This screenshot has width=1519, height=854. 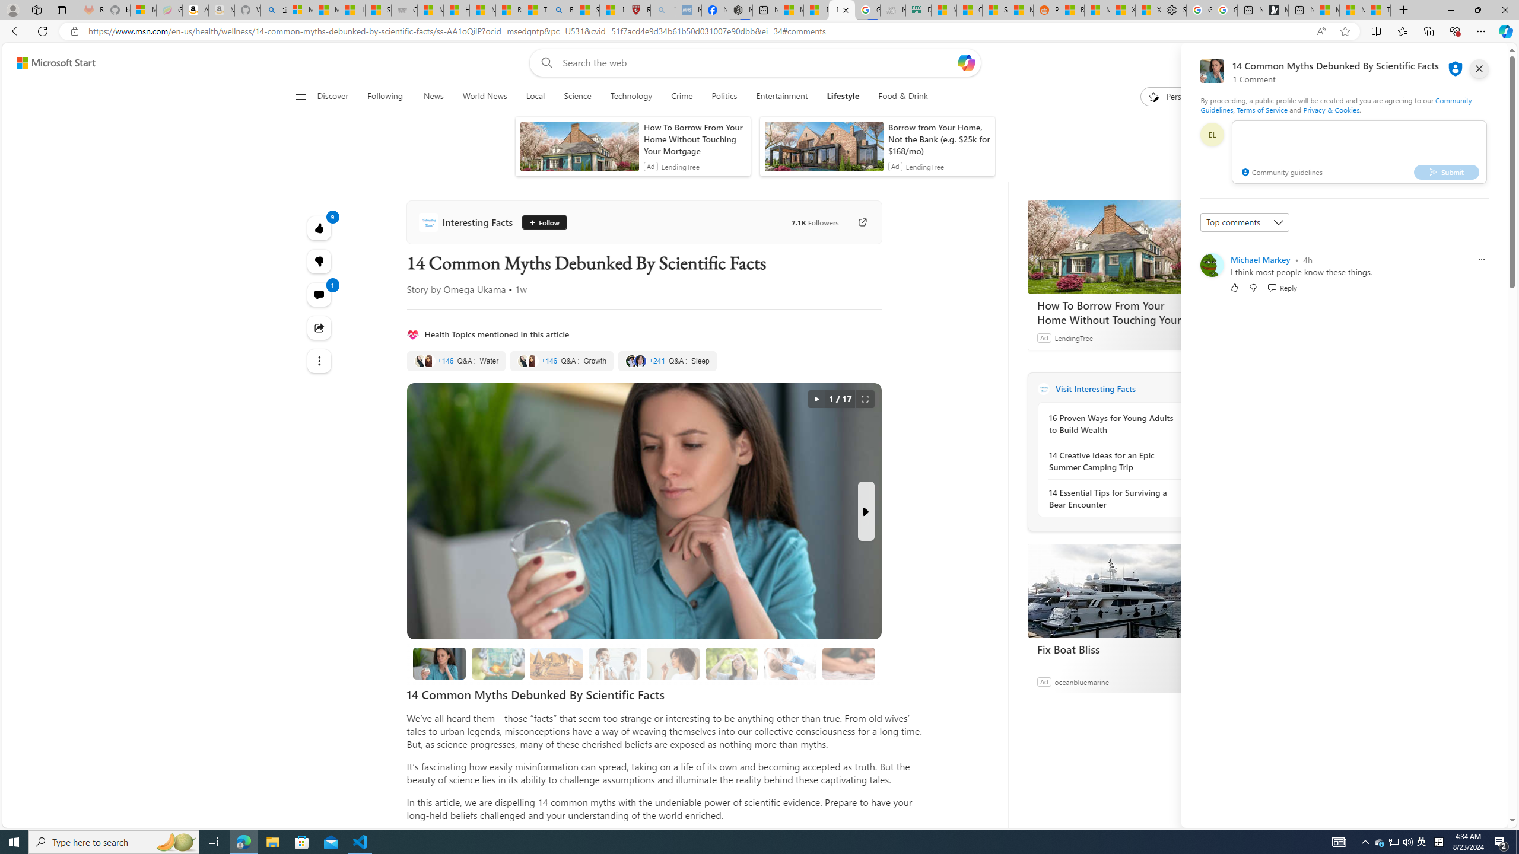 What do you see at coordinates (758, 63) in the screenshot?
I see `Enter your search term` at bounding box center [758, 63].